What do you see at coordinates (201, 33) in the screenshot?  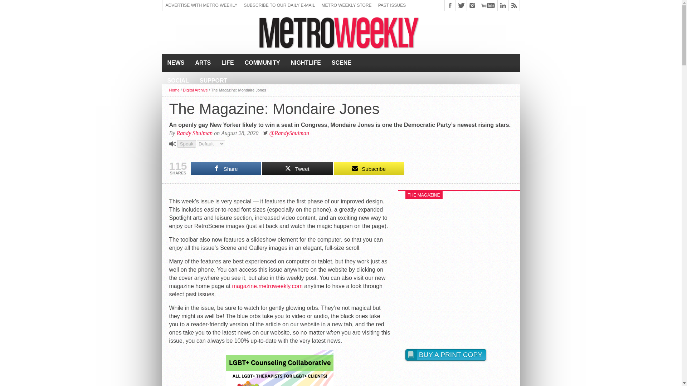 I see `3rd party ad content` at bounding box center [201, 33].